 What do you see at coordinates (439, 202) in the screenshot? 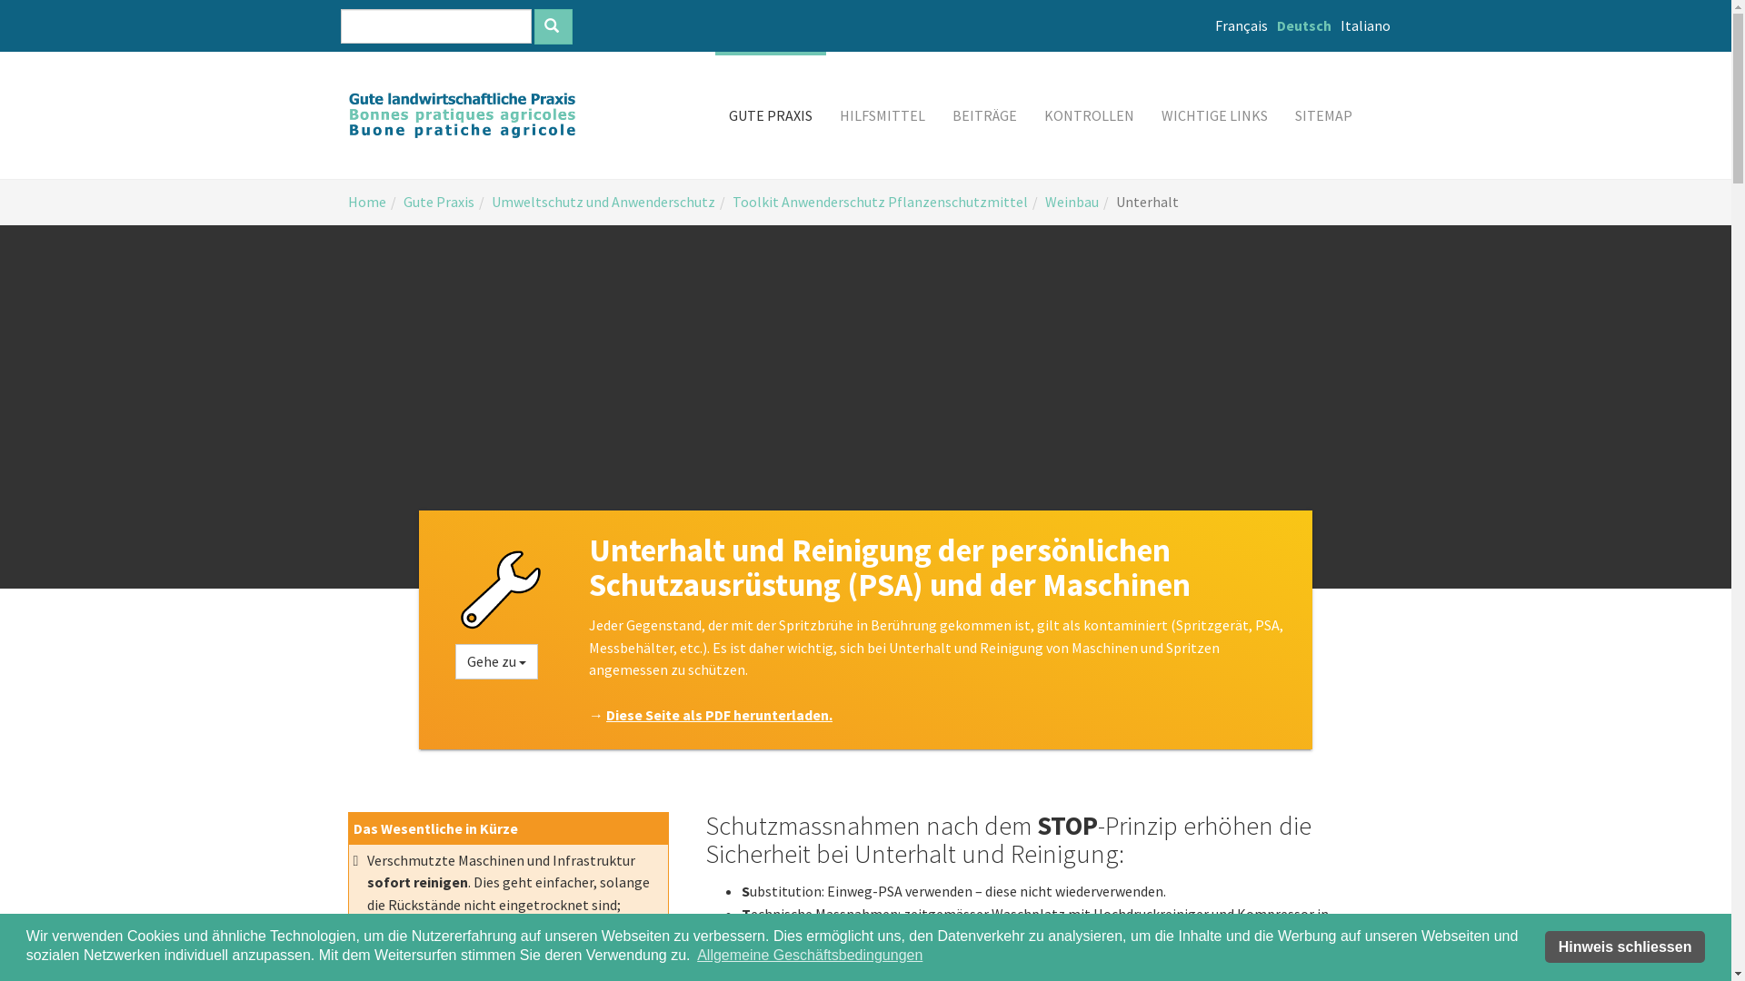
I see `Gute Praxis` at bounding box center [439, 202].